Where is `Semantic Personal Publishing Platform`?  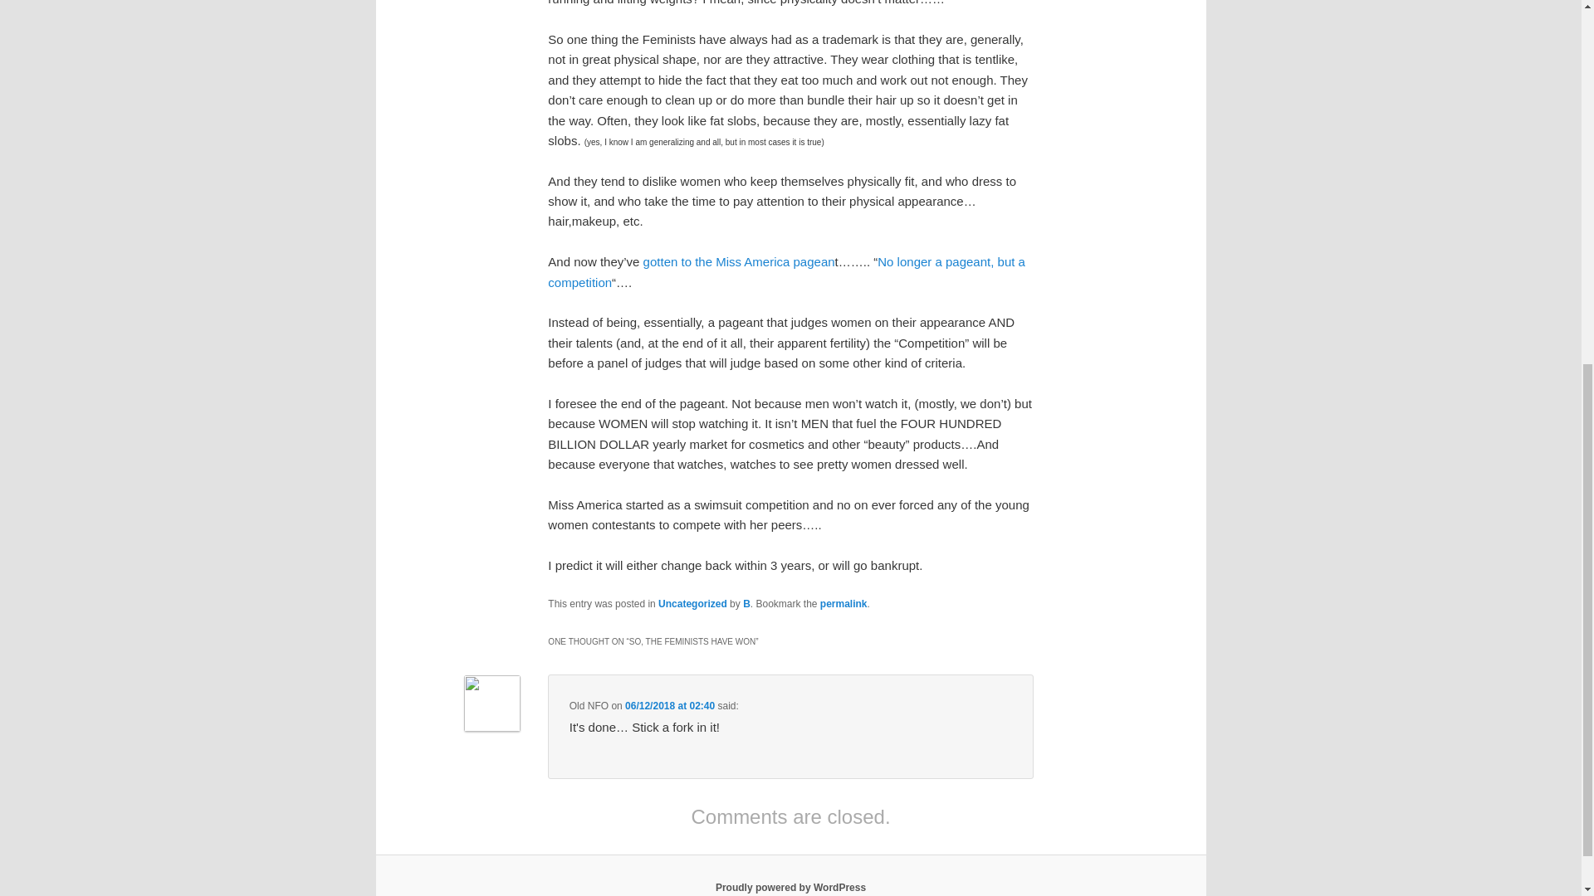 Semantic Personal Publishing Platform is located at coordinates (790, 887).